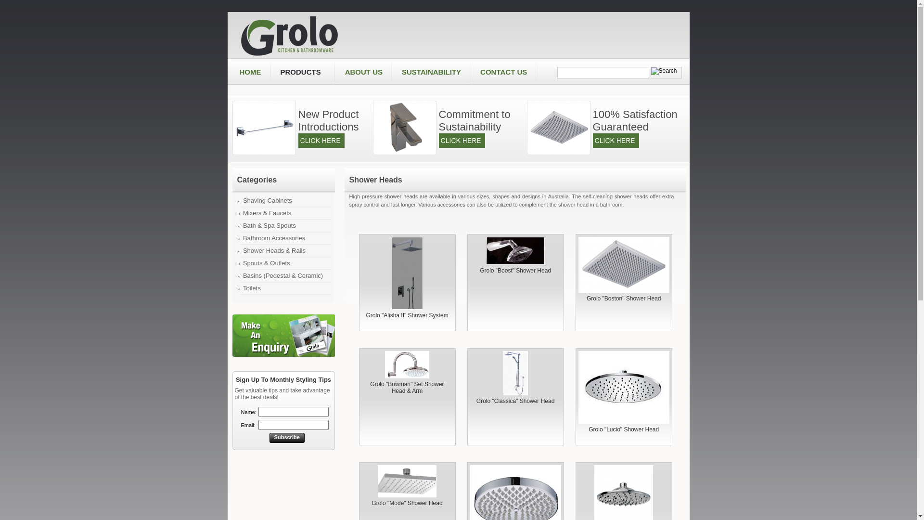  Describe the element at coordinates (407, 365) in the screenshot. I see `Grolo "Bowman" Set Shower Head & Arm` at that location.